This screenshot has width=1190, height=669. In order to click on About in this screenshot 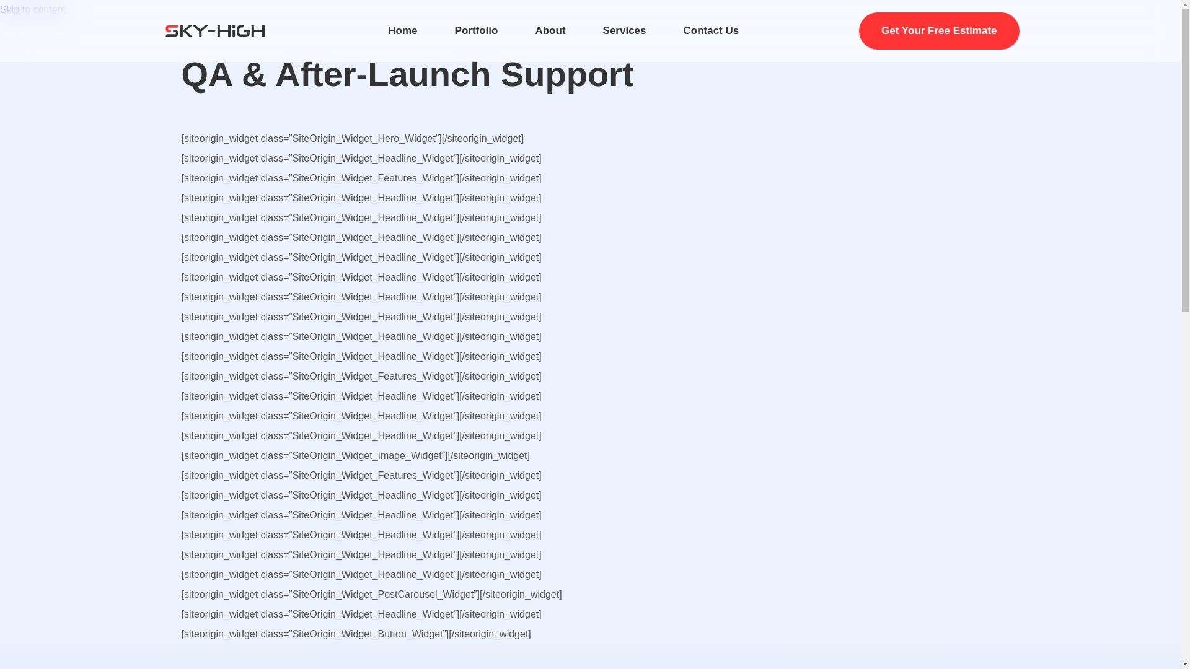, I will do `click(550, 30)`.